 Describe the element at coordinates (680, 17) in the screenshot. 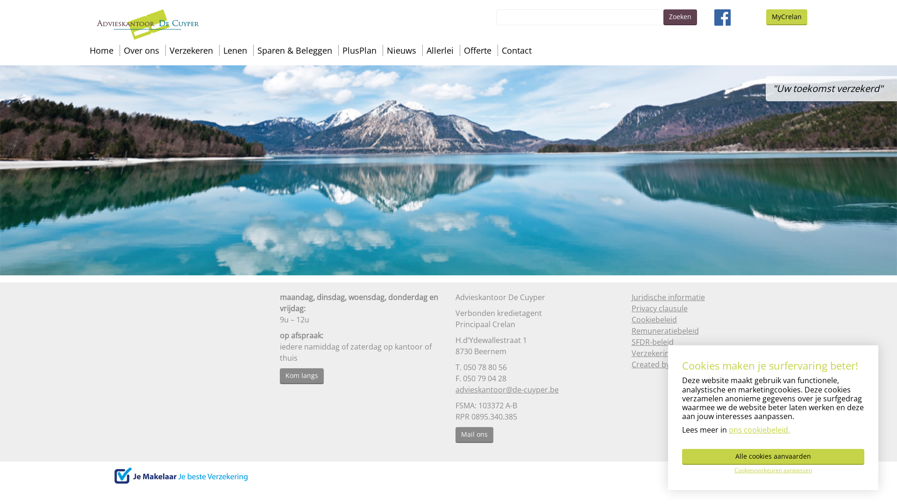

I see `Zoeken` at that location.